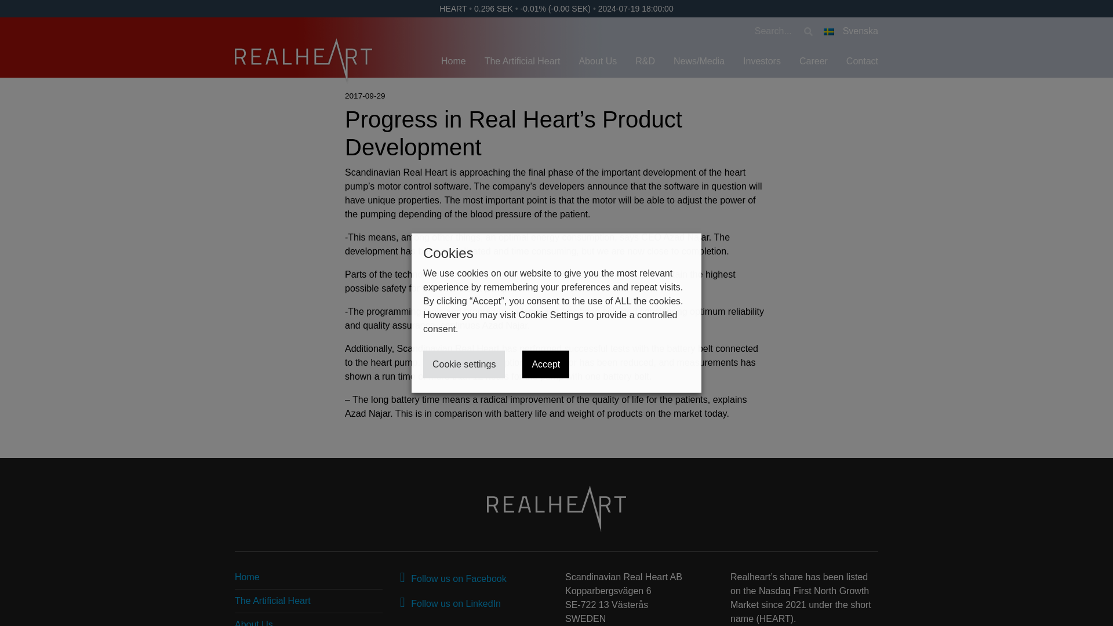 The width and height of the screenshot is (1113, 626). I want to click on Cookie settings, so click(464, 364).